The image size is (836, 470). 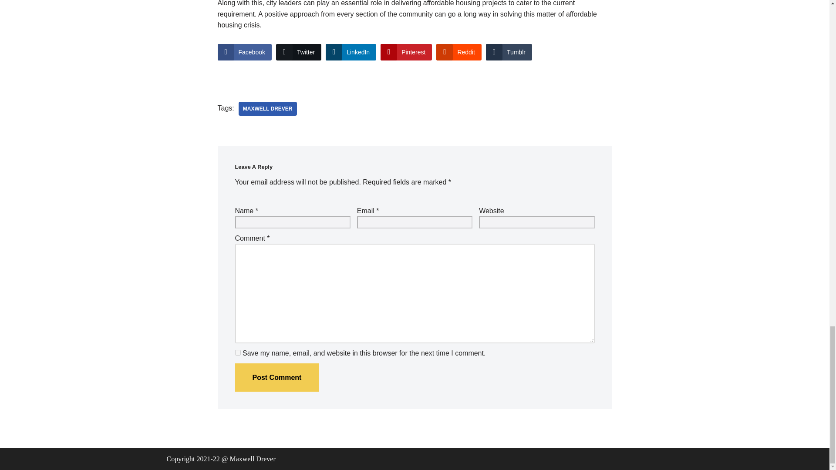 I want to click on Facebook, so click(x=245, y=52).